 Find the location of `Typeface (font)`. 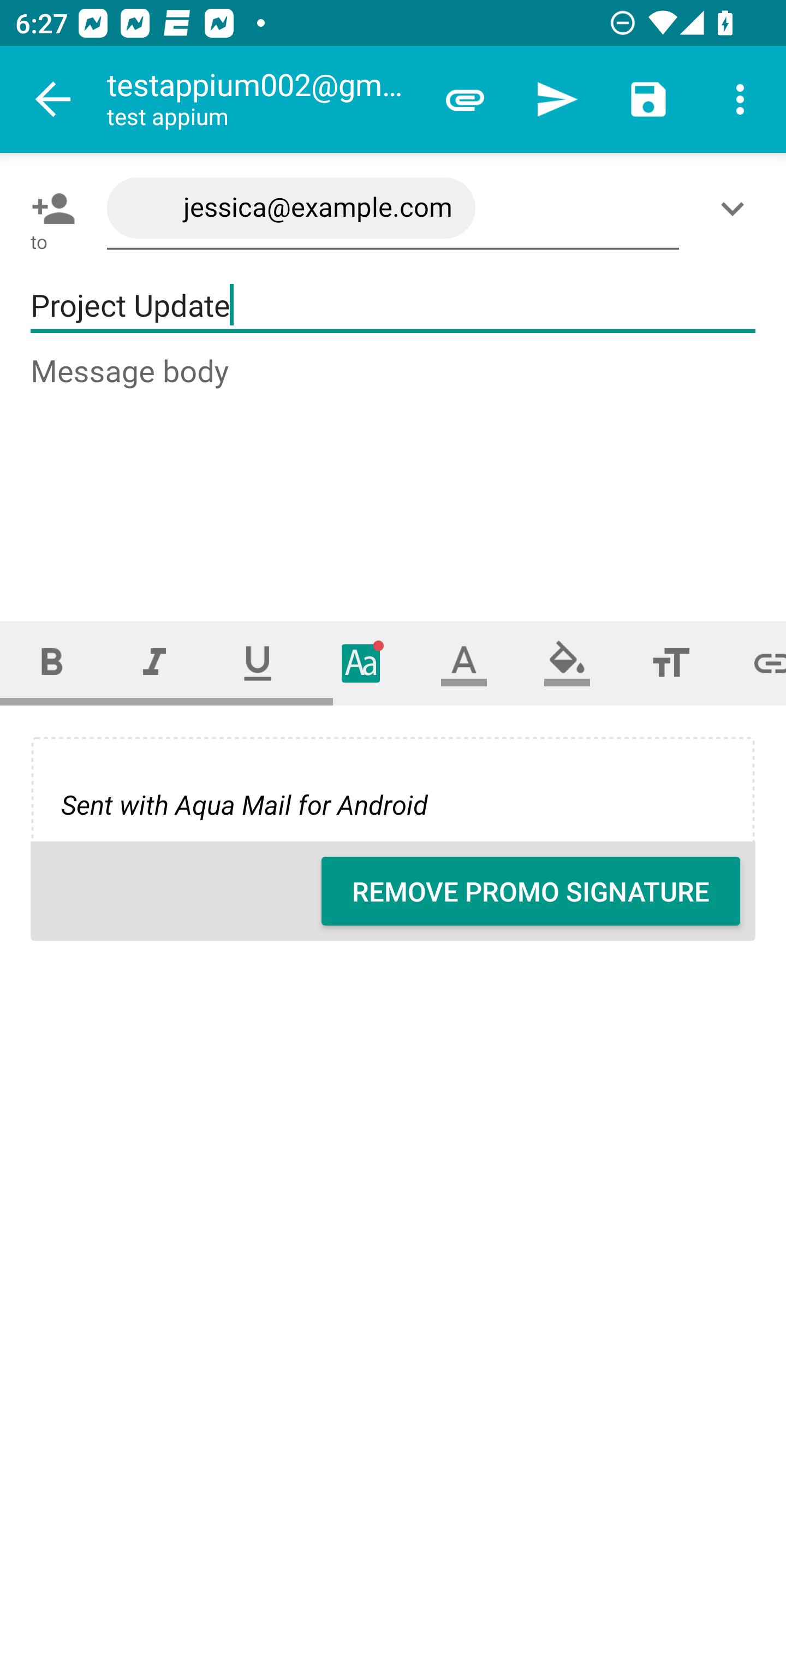

Typeface (font) is located at coordinates (361, 663).